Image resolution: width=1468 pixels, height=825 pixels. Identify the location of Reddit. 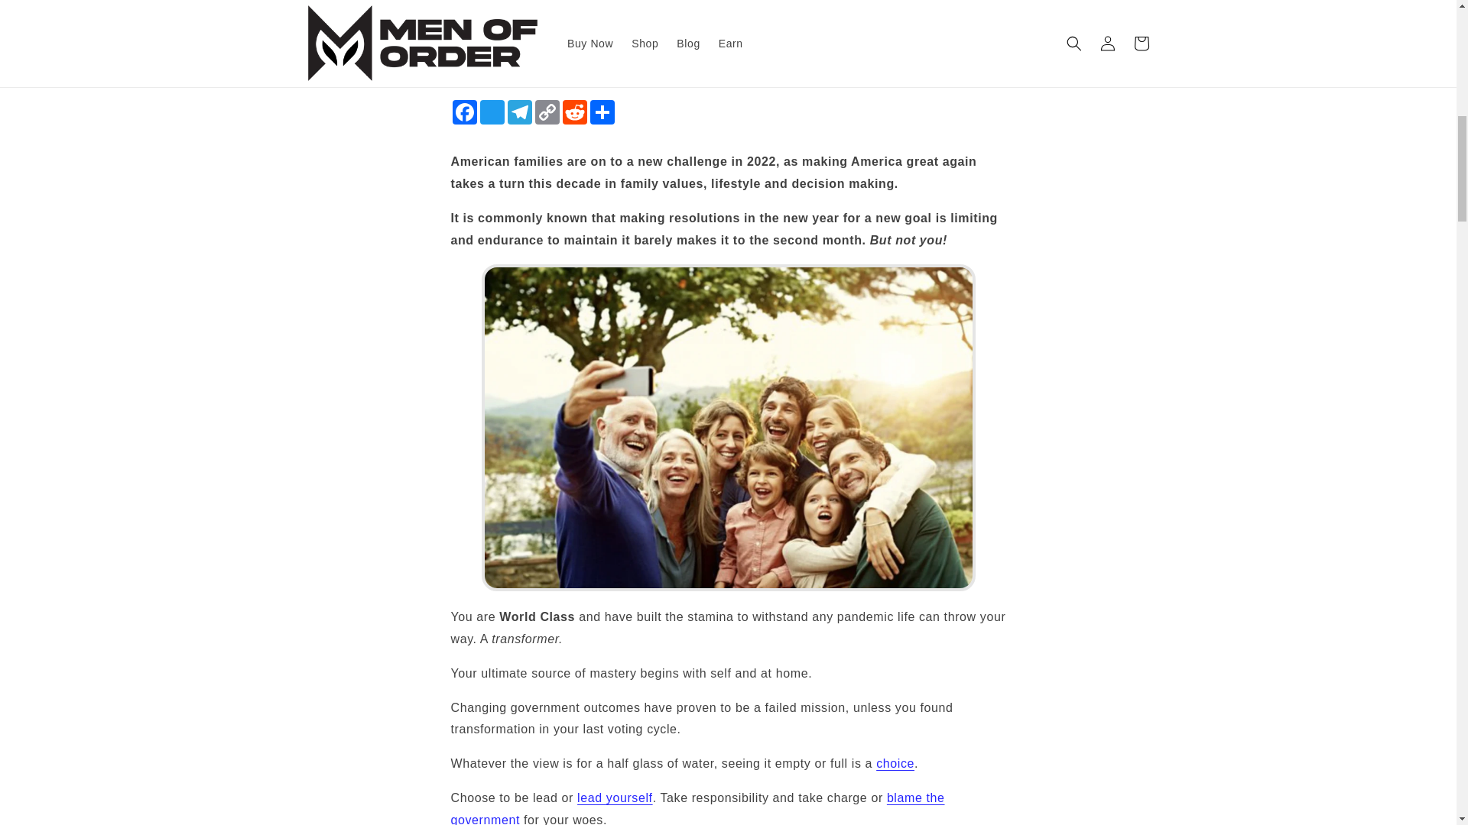
(574, 112).